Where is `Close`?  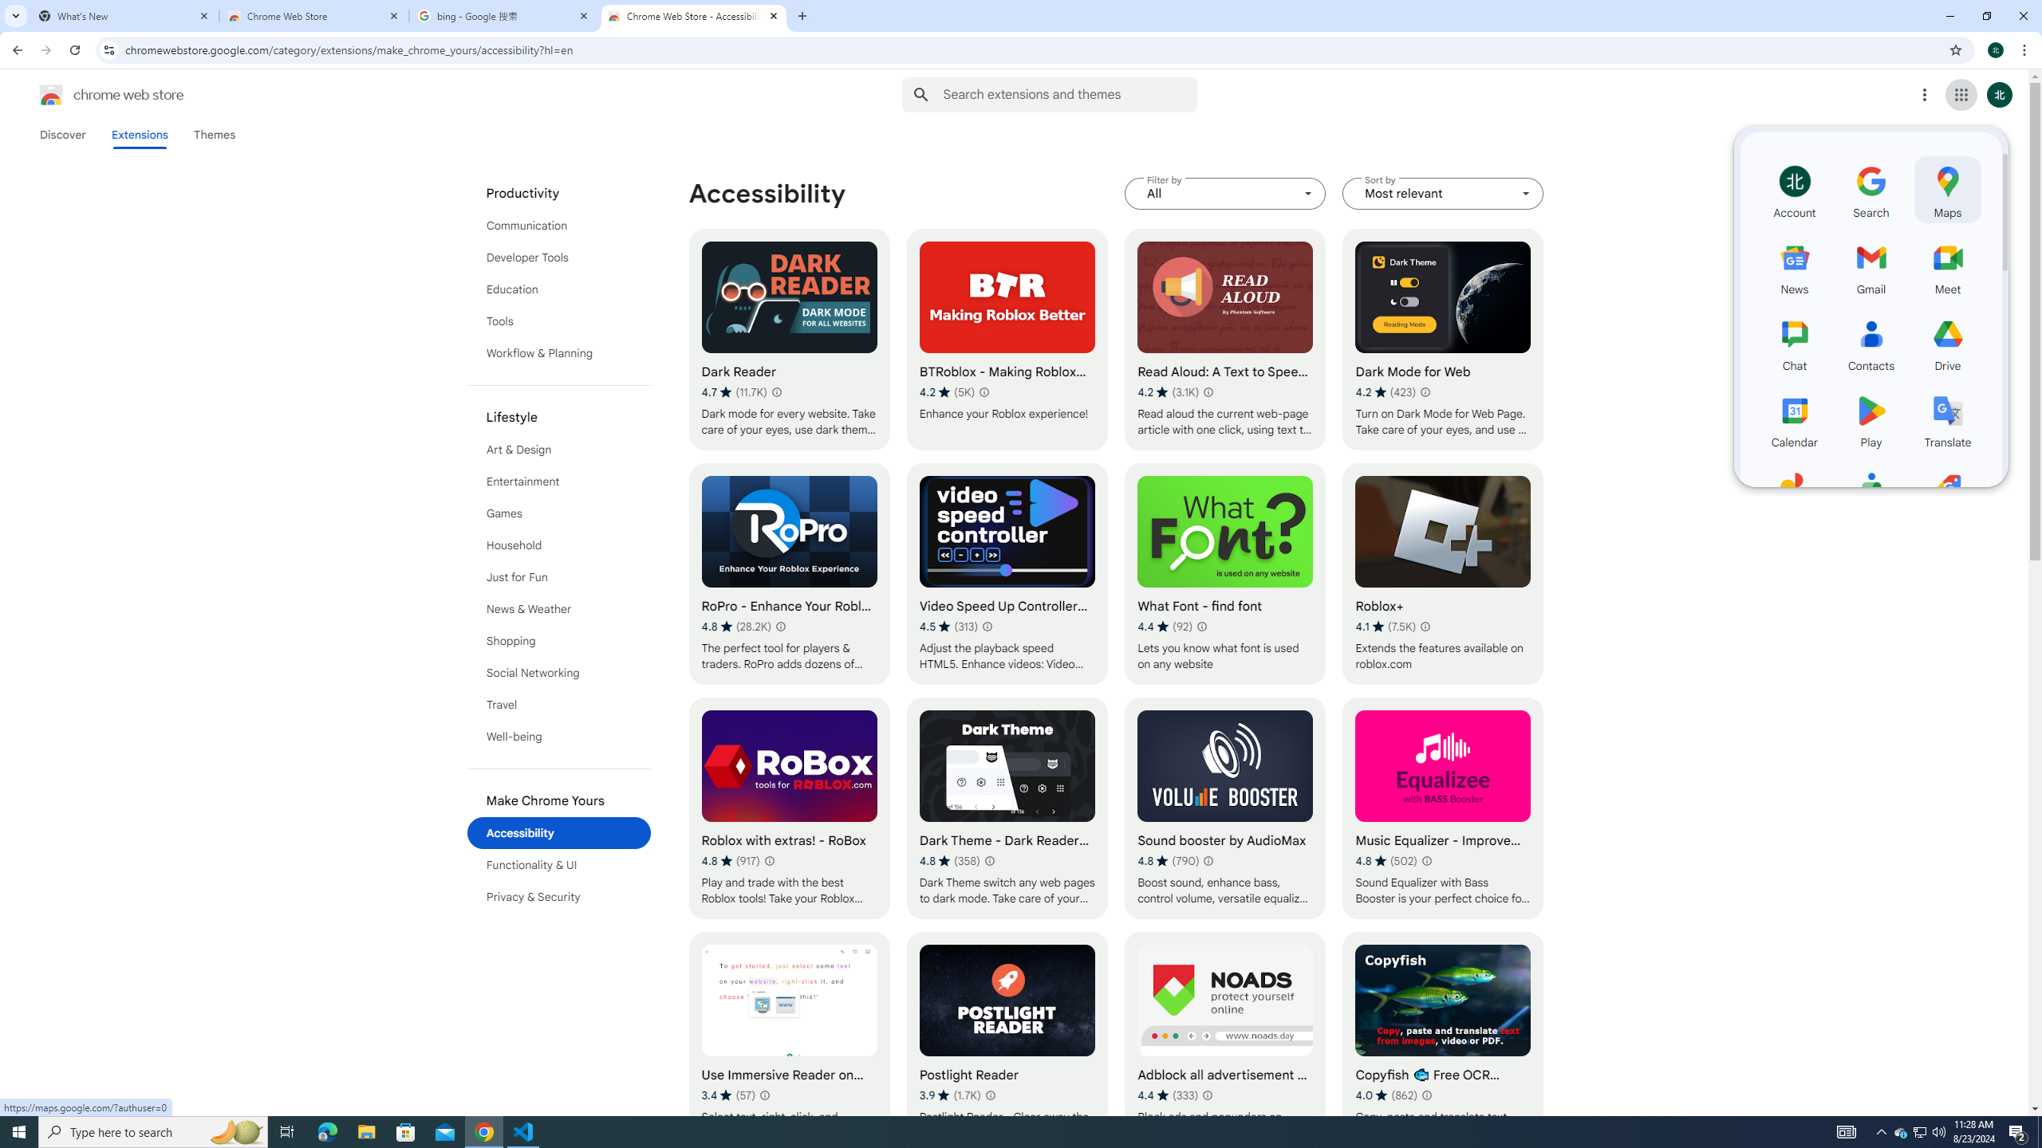 Close is located at coordinates (772, 16).